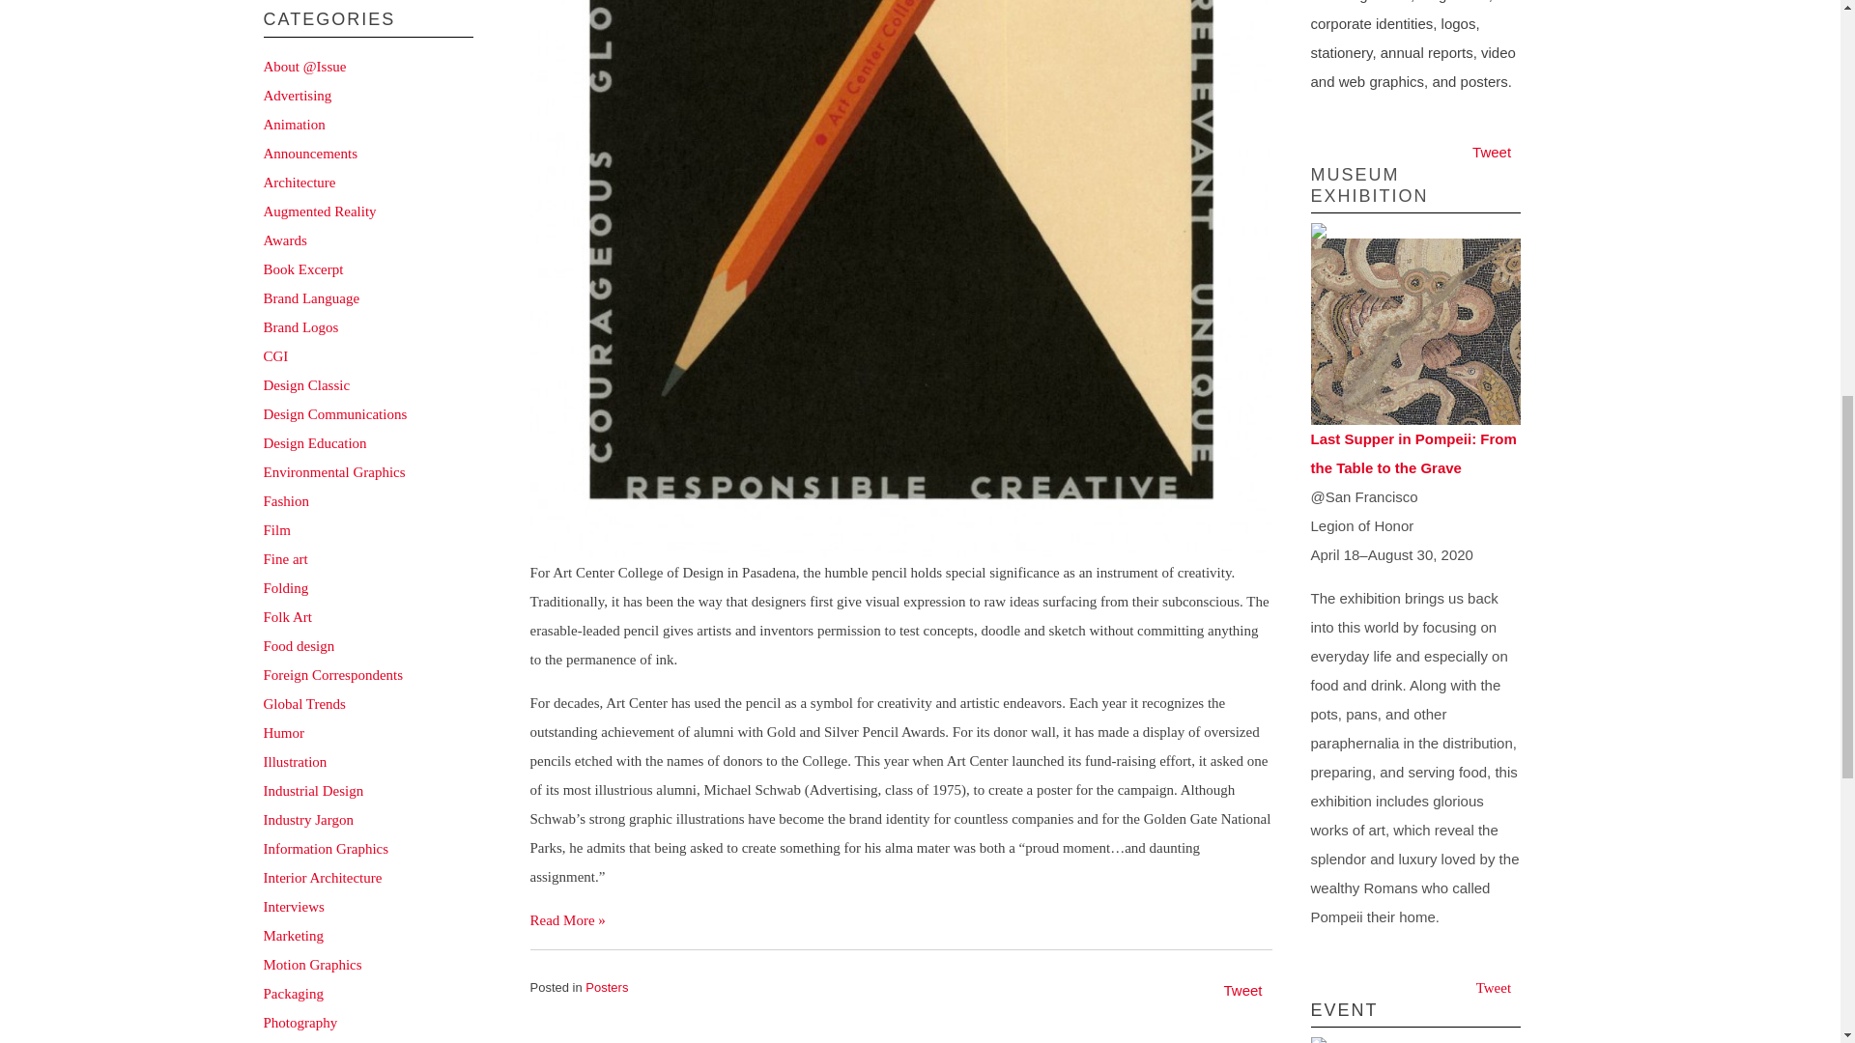  What do you see at coordinates (286, 499) in the screenshot?
I see `Fashion` at bounding box center [286, 499].